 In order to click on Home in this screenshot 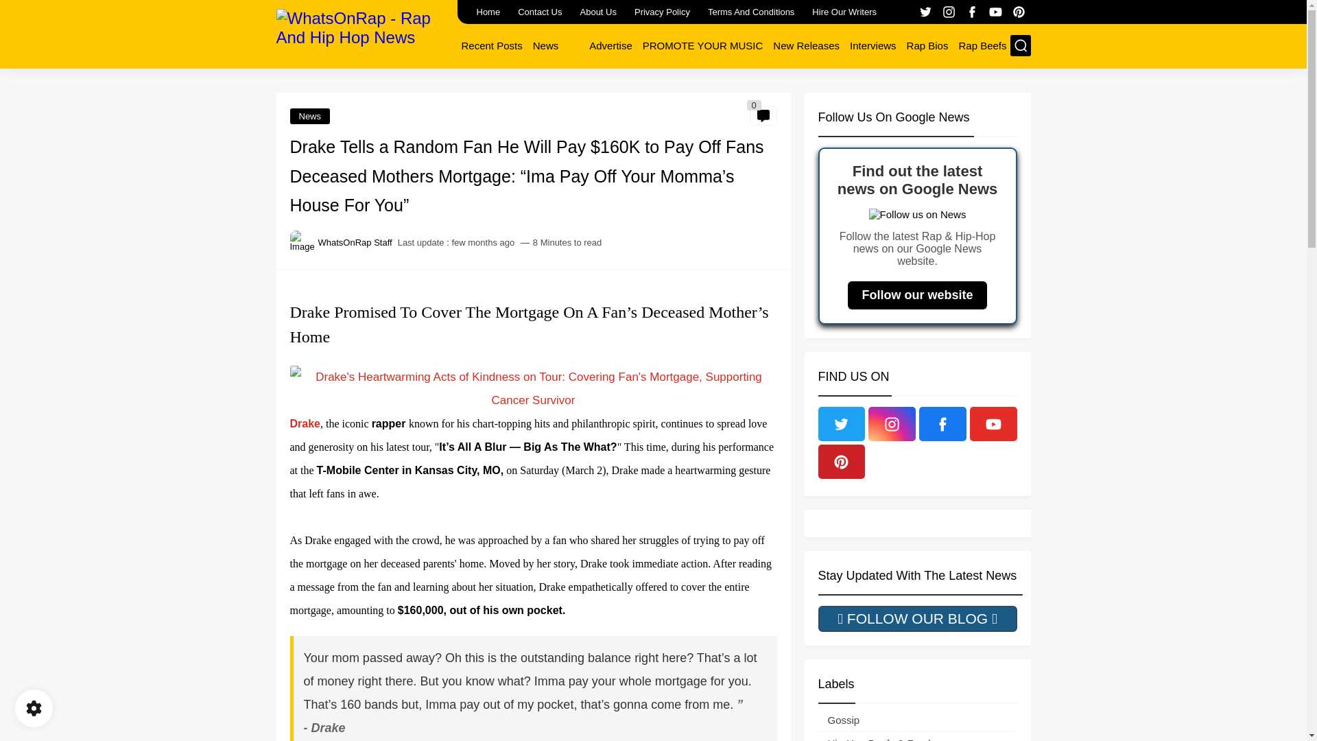, I will do `click(488, 12)`.